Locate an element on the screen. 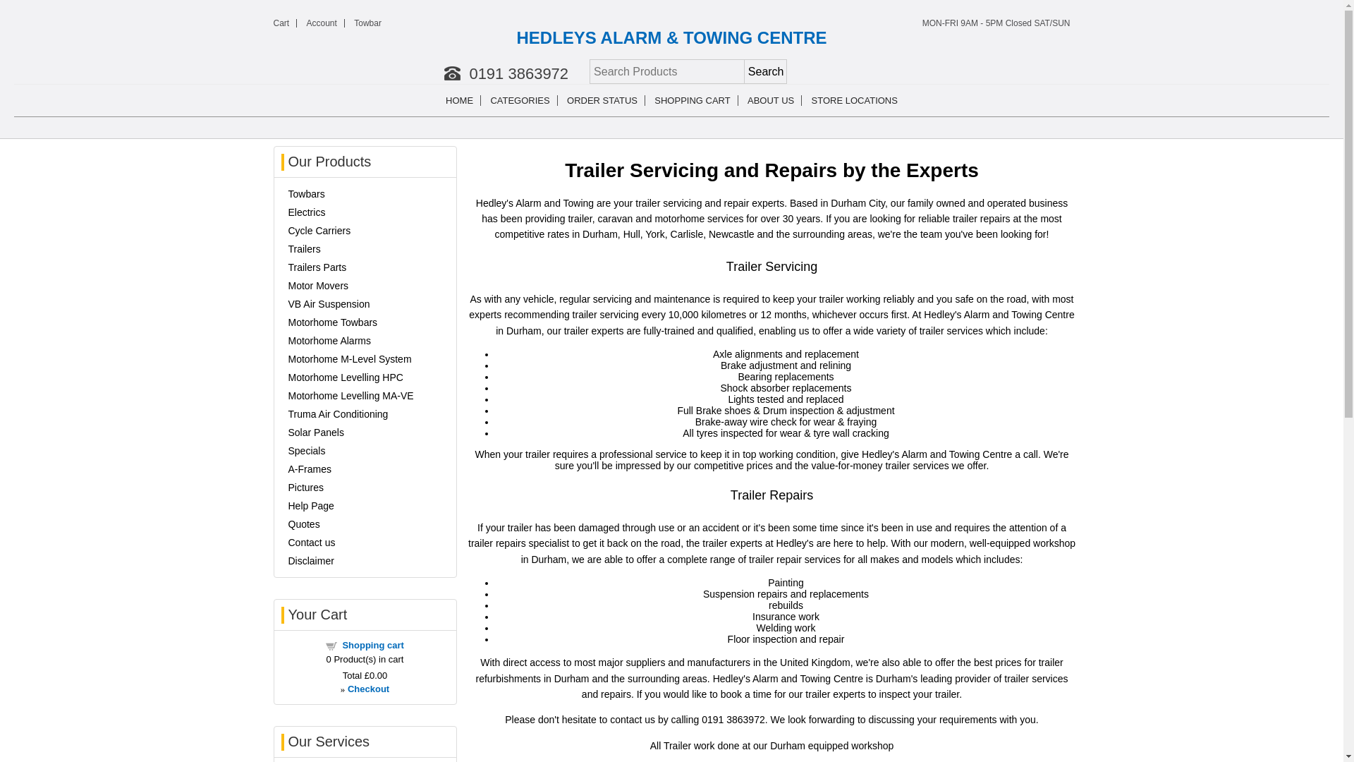  ORDER STATUS is located at coordinates (602, 100).